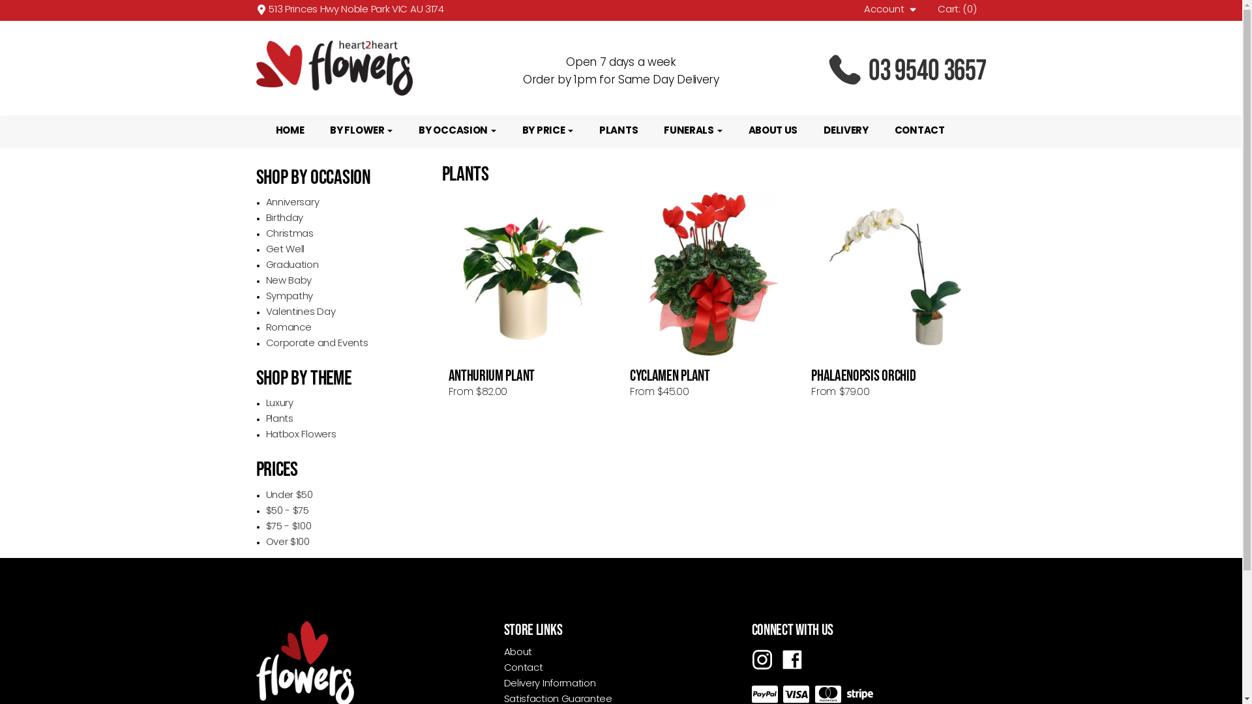  I want to click on 03 9540 3657, so click(869, 70).